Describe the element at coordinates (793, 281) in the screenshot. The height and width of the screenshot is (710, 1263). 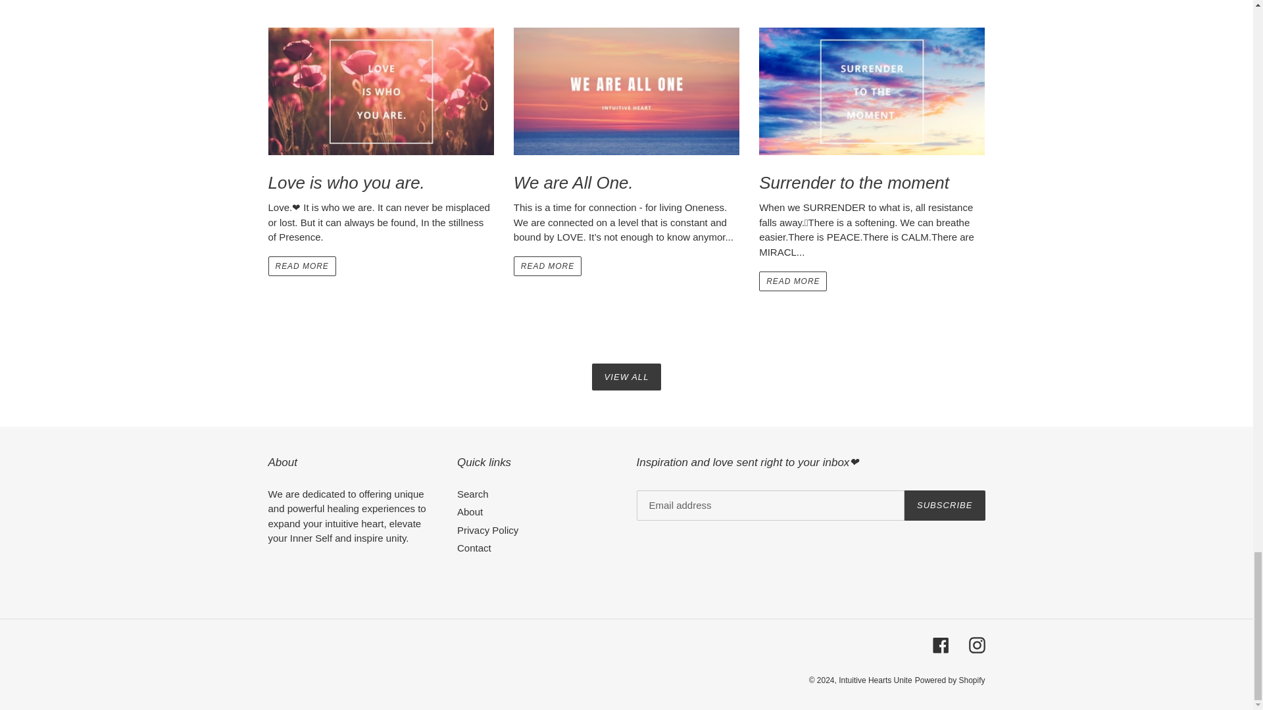
I see `READ MORE` at that location.